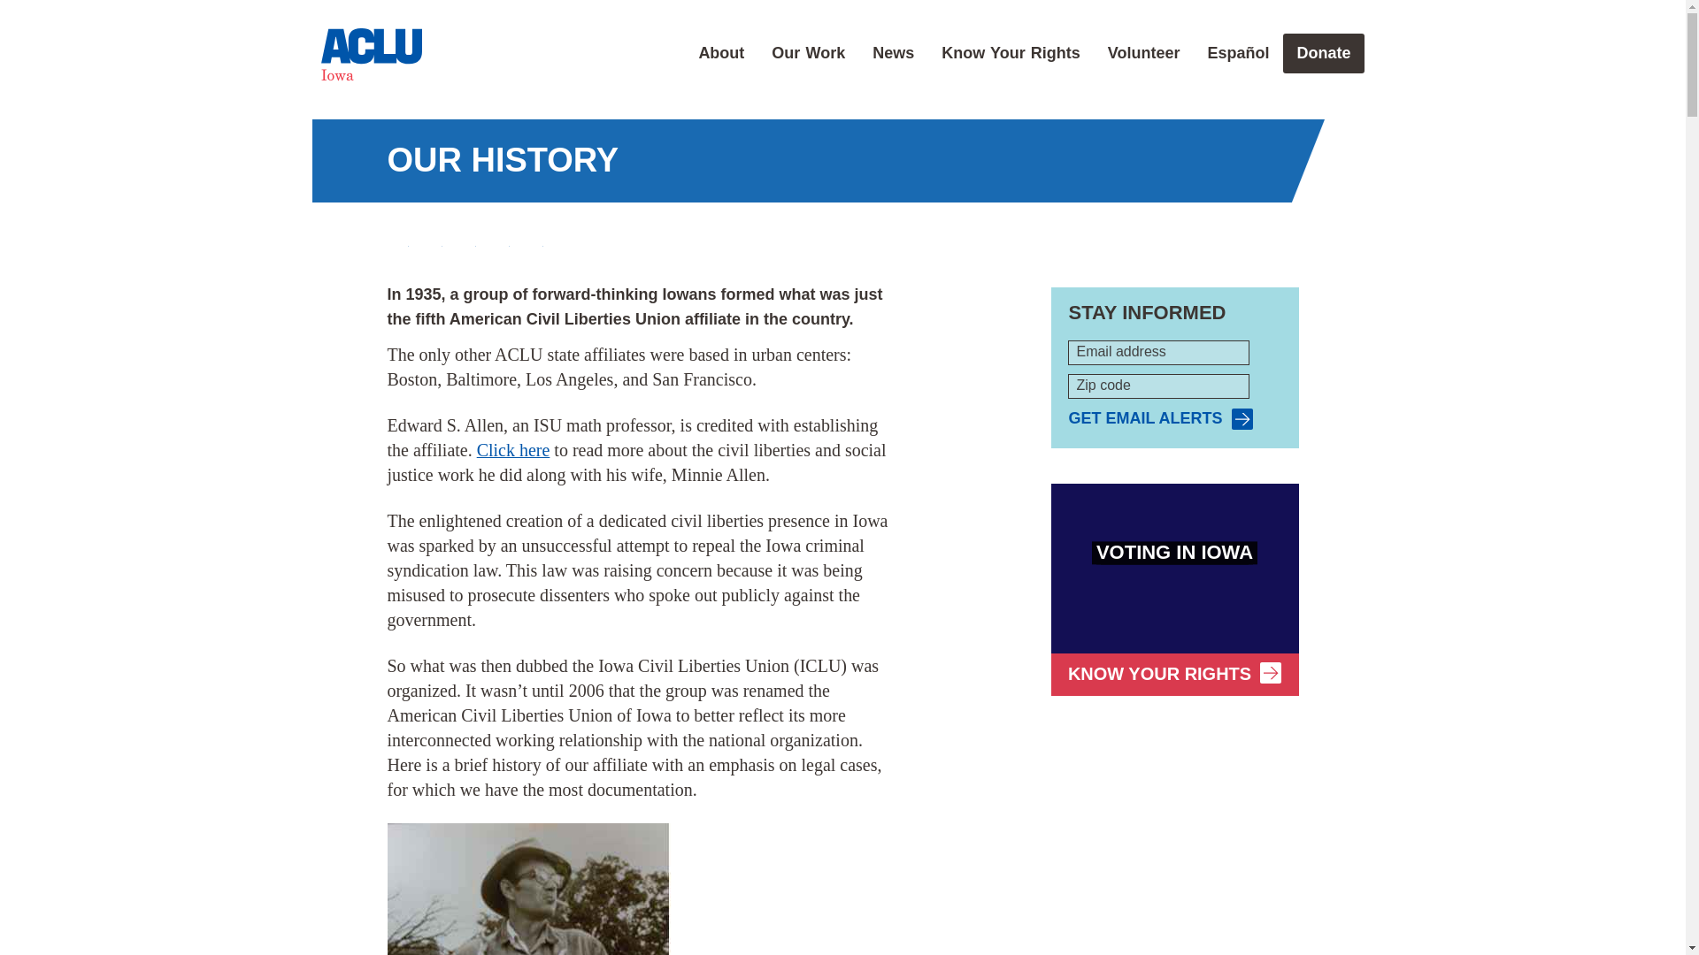  Describe the element at coordinates (398, 237) in the screenshot. I see `Submit this to Facebook` at that location.